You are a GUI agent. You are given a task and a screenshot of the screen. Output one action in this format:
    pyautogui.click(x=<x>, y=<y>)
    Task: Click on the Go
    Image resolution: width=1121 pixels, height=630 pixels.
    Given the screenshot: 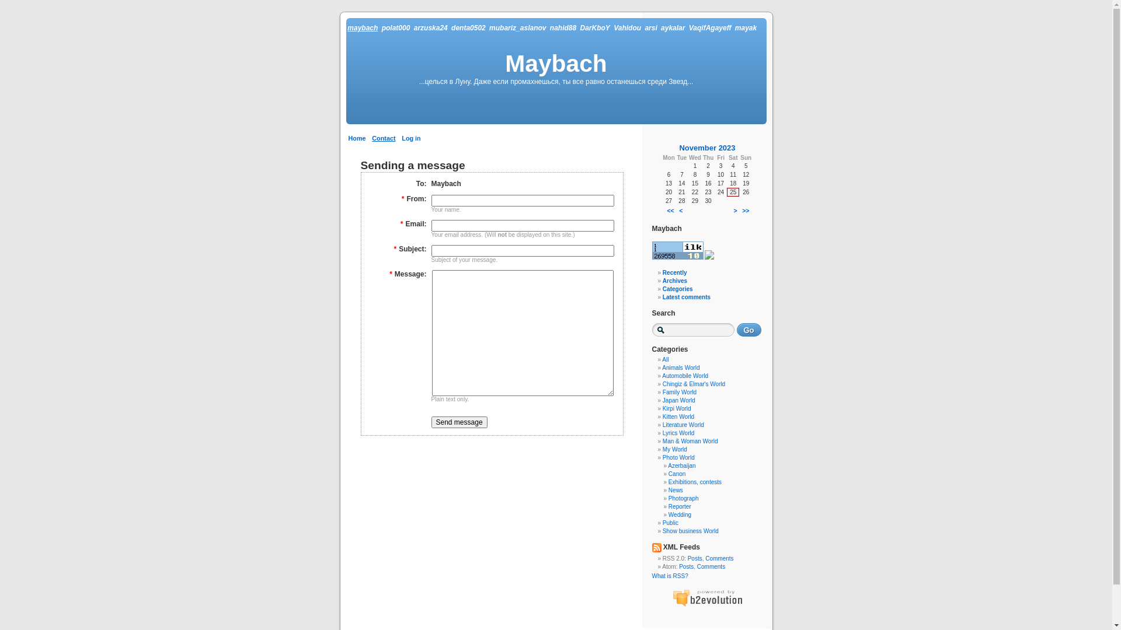 What is the action you would take?
    pyautogui.click(x=749, y=330)
    